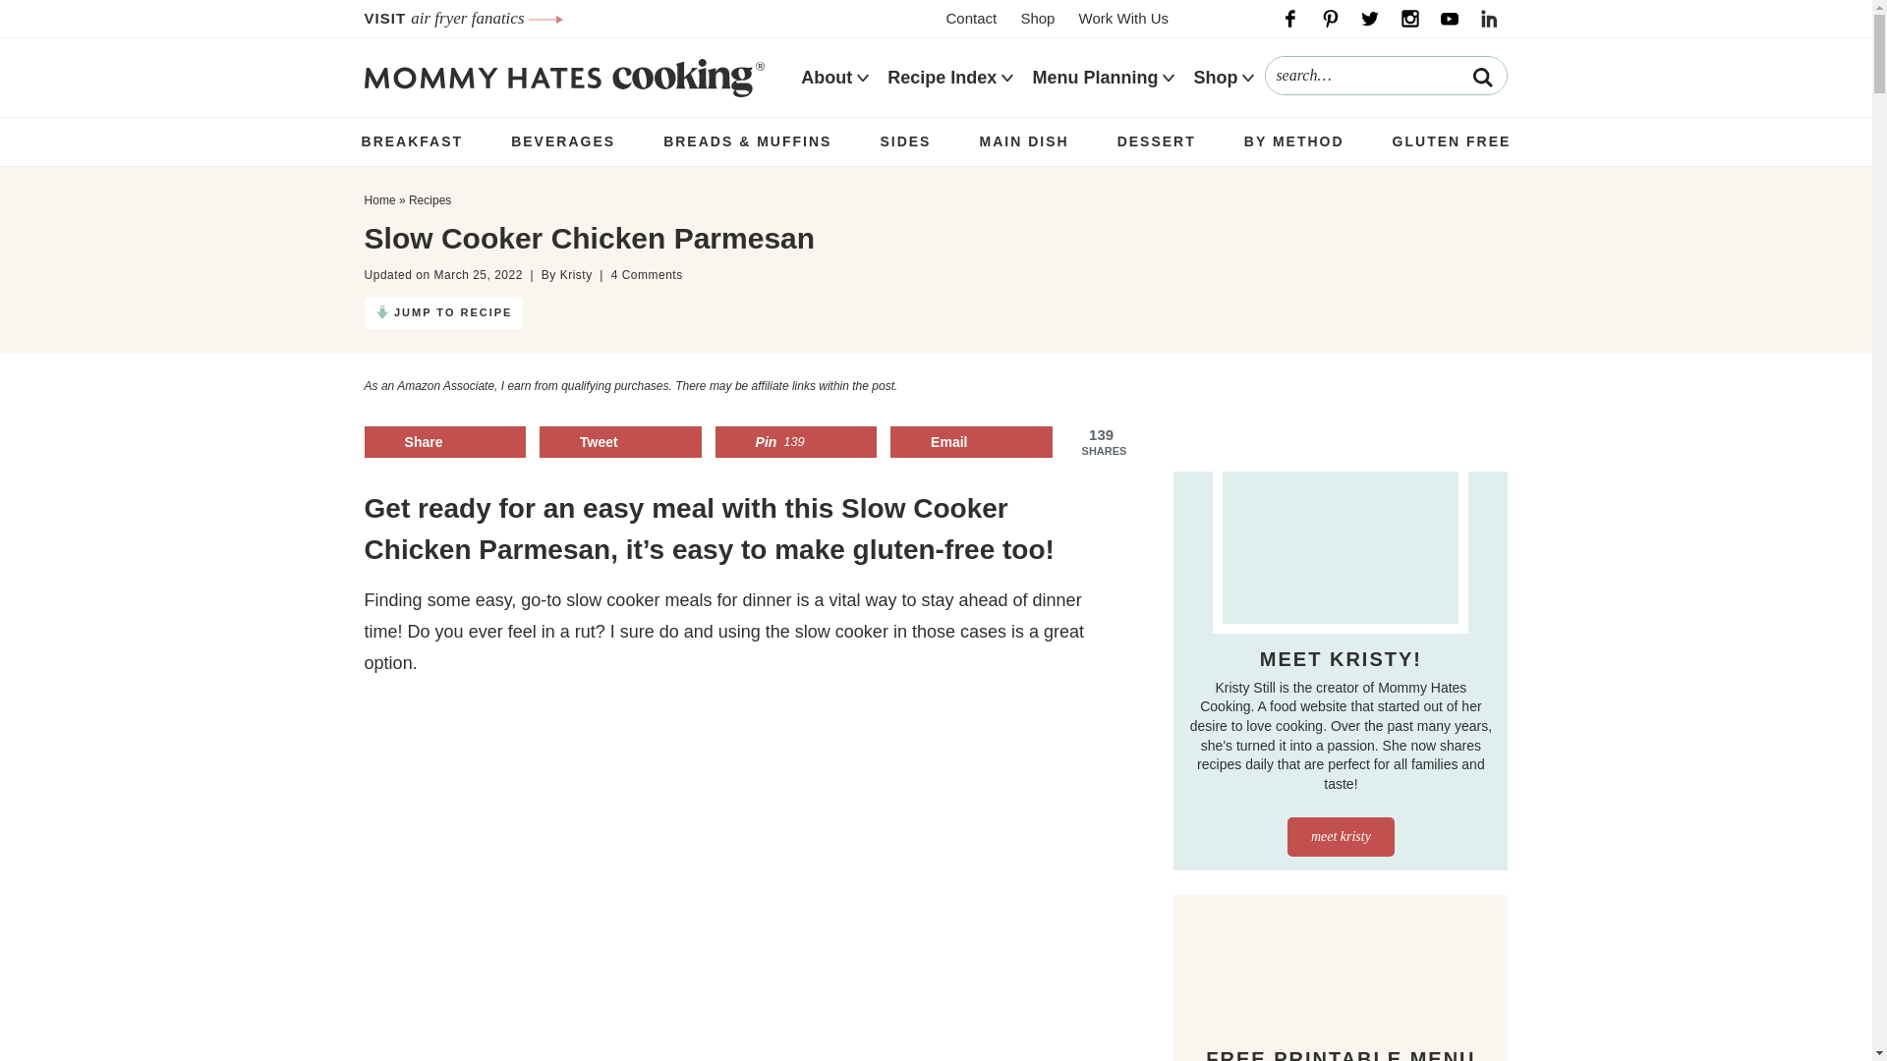 The height and width of the screenshot is (1061, 1887). Describe the element at coordinates (621, 442) in the screenshot. I see `Share on X` at that location.